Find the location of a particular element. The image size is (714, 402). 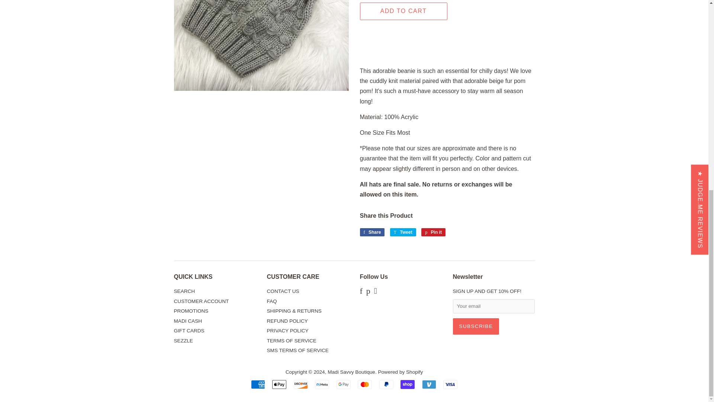

Shop Pay is located at coordinates (408, 384).